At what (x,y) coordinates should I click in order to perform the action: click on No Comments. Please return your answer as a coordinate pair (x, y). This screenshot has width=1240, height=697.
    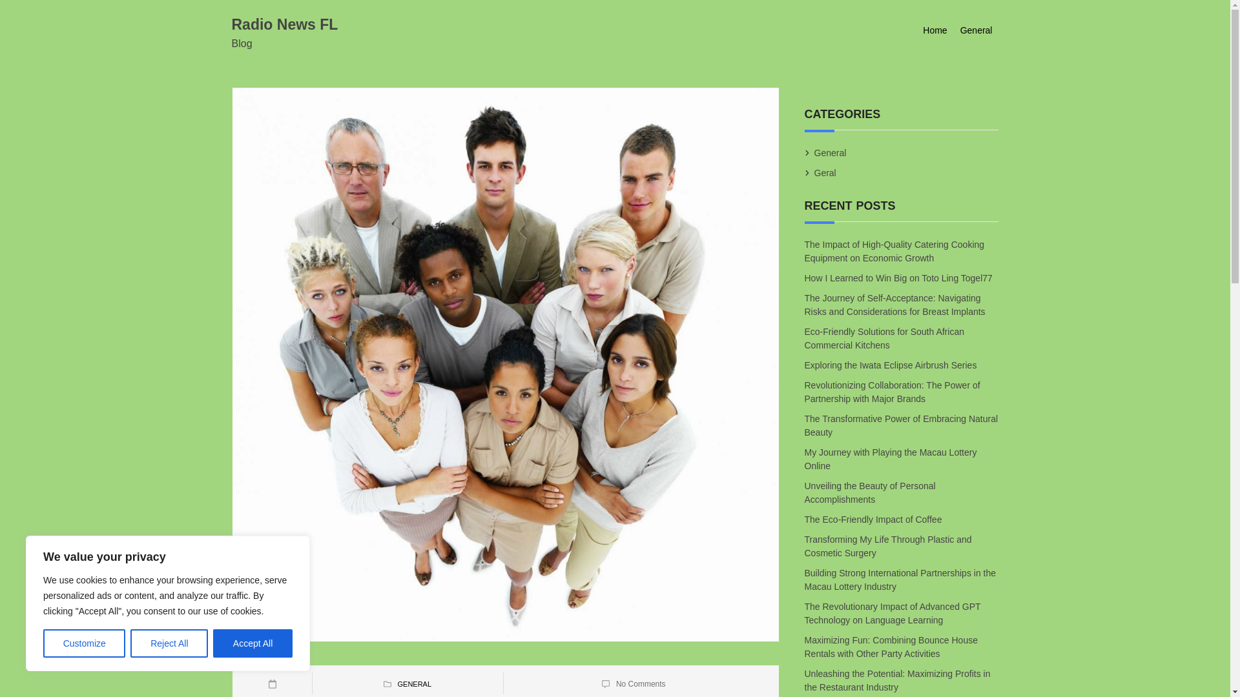
    Looking at the image, I should click on (641, 684).